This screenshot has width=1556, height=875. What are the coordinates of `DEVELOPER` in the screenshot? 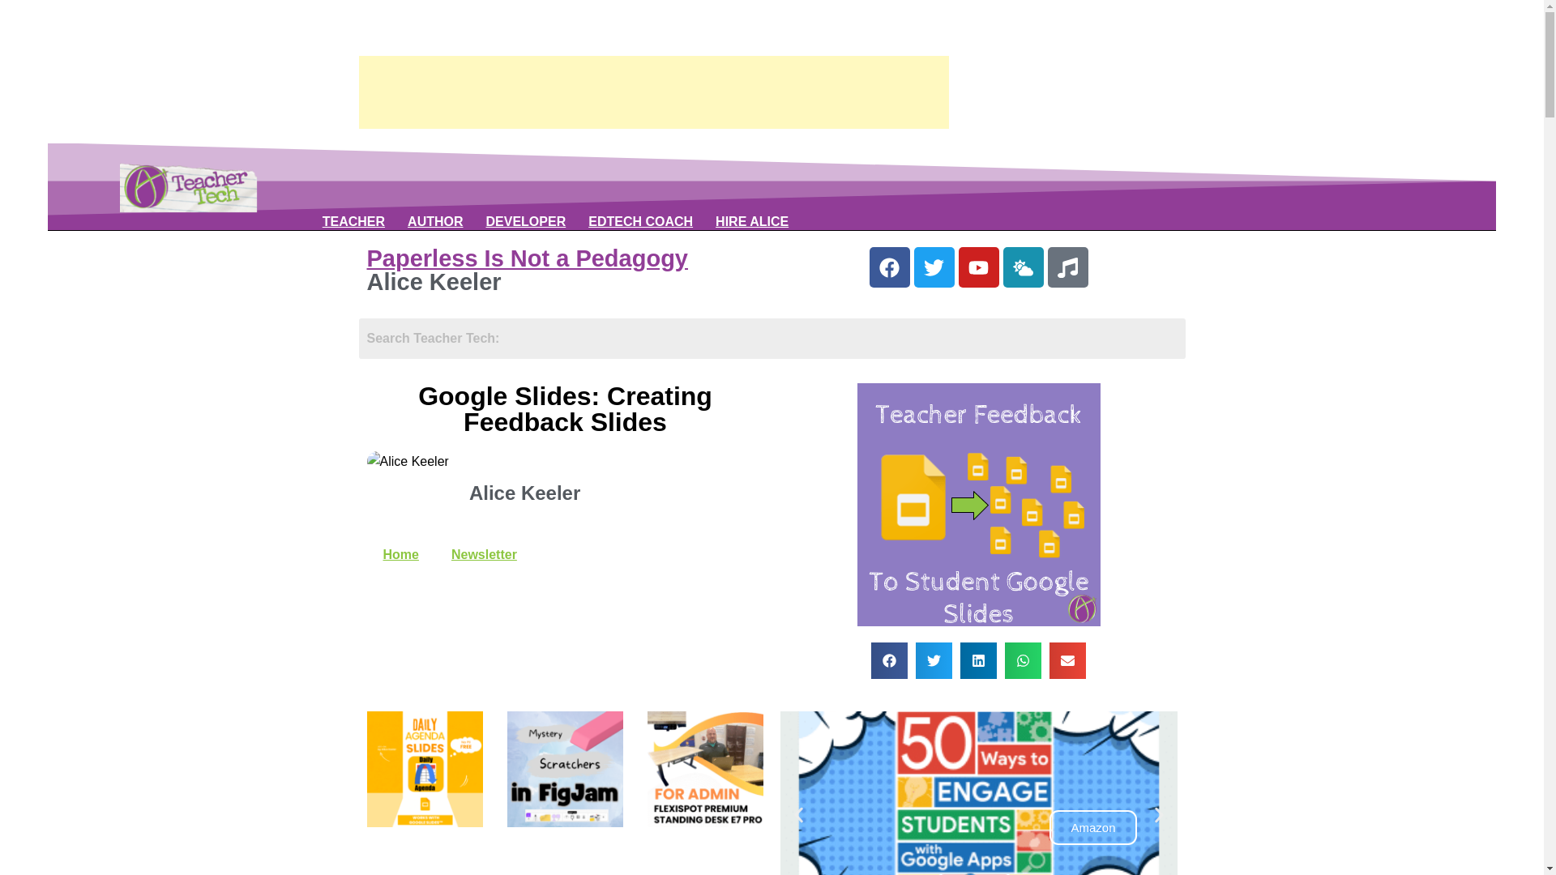 It's located at (525, 222).